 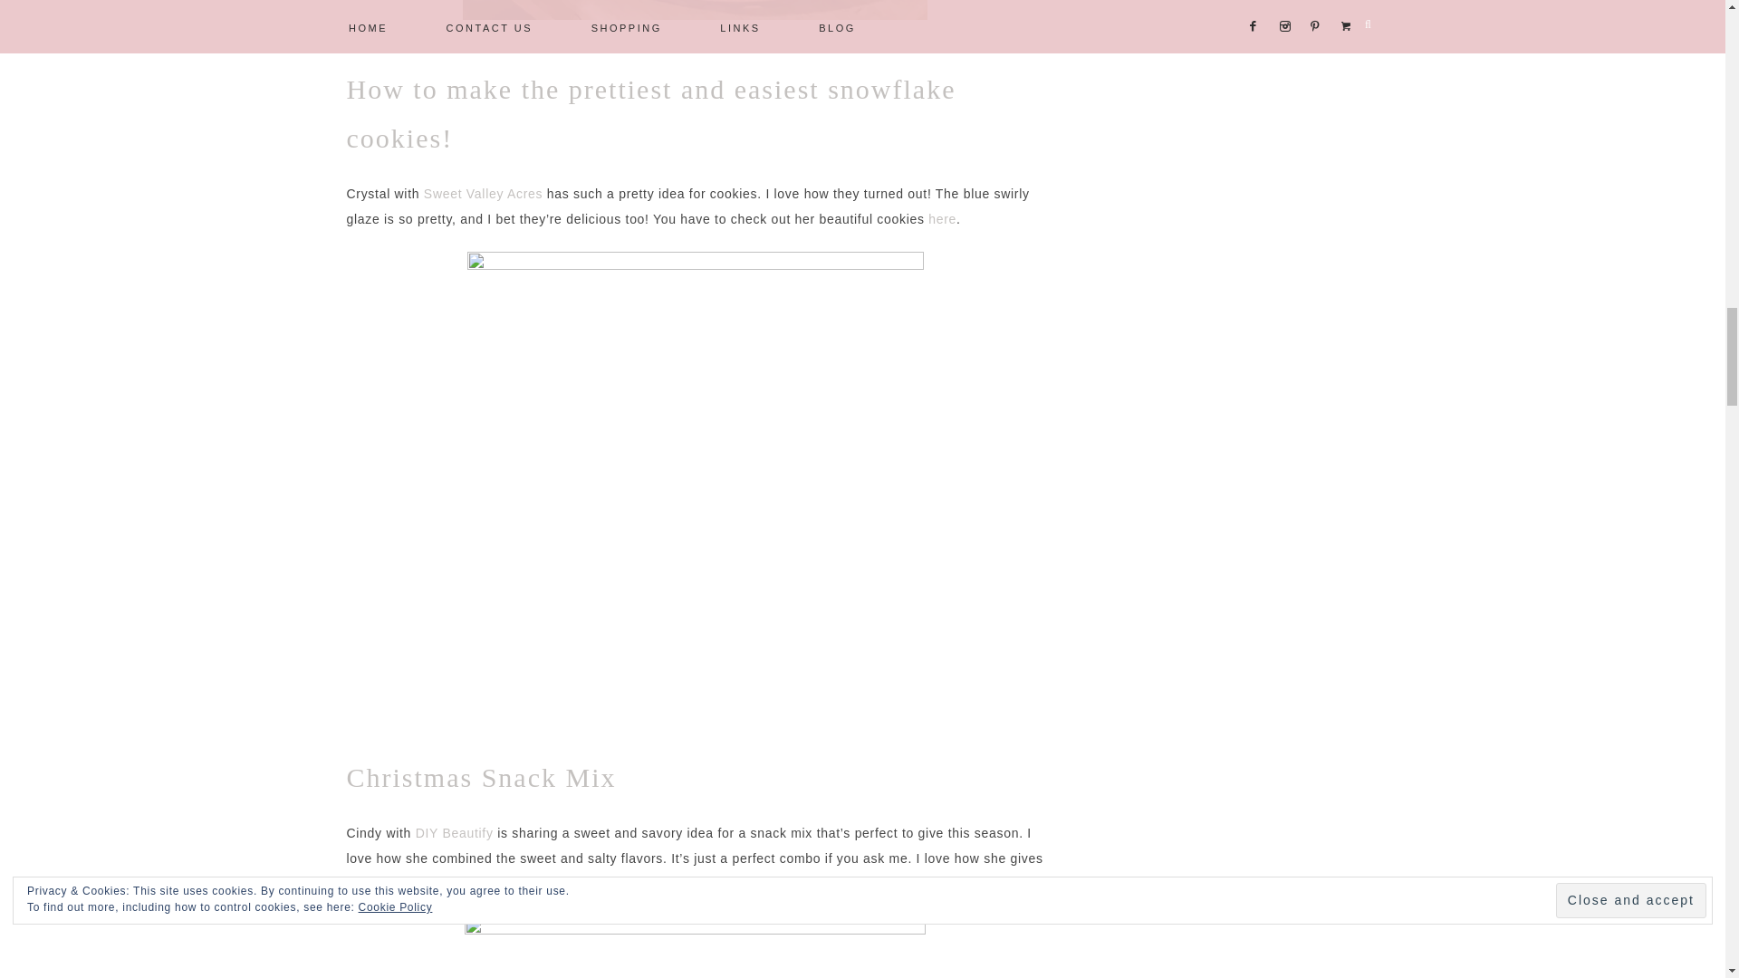 I want to click on DIY Beautify, so click(x=455, y=832).